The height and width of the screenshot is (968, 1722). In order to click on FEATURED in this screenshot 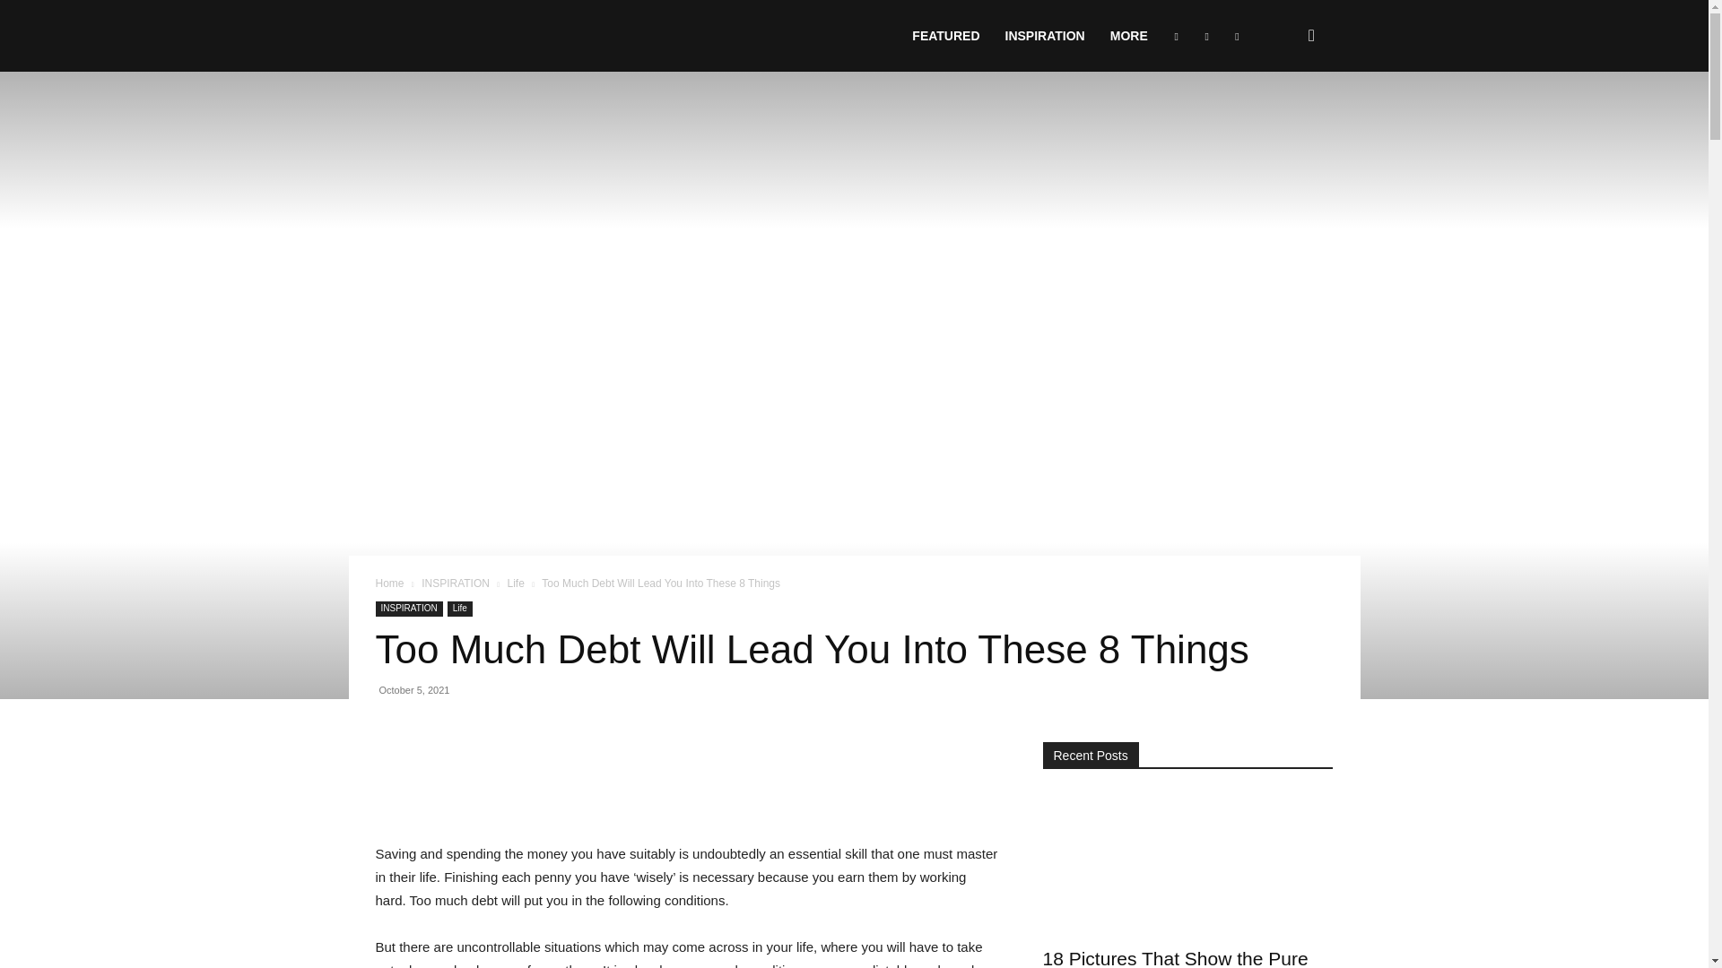, I will do `click(945, 36)`.